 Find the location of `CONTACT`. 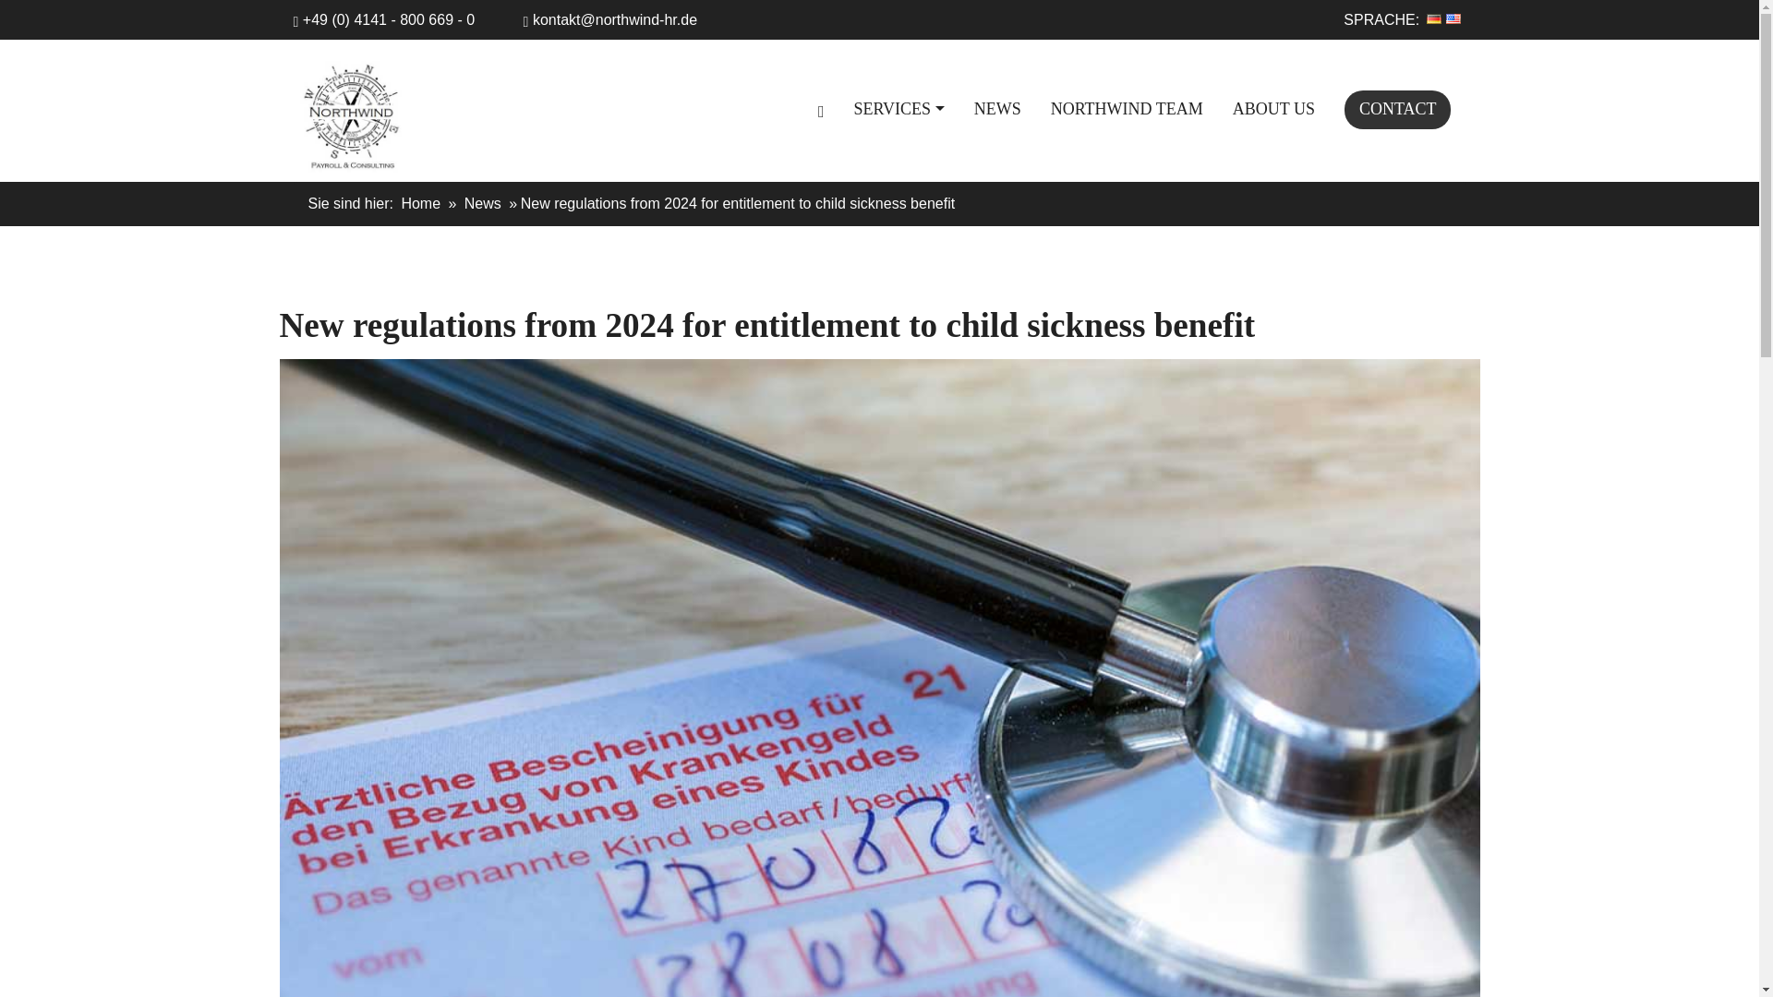

CONTACT is located at coordinates (1398, 110).